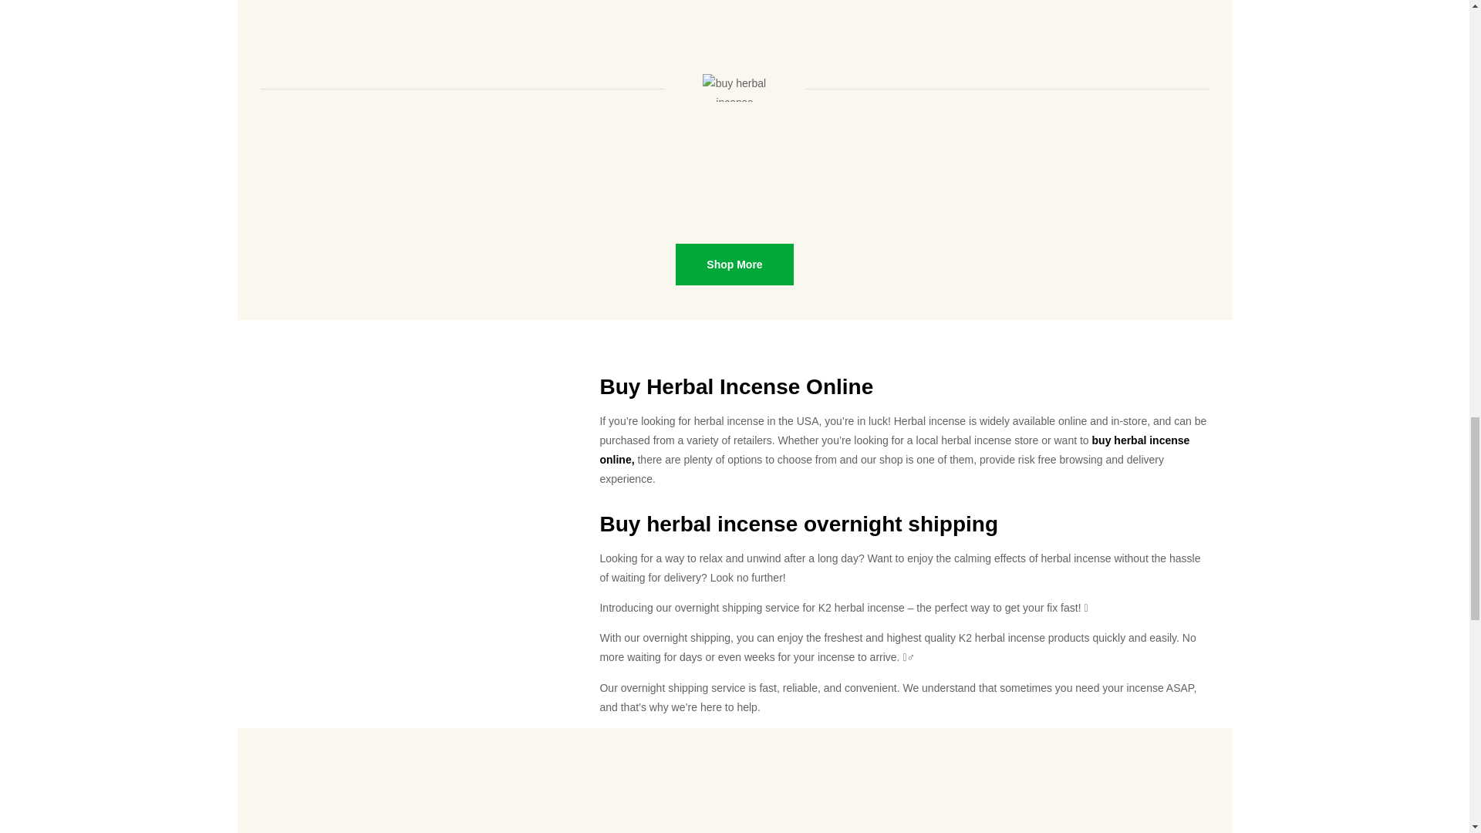  Describe the element at coordinates (734, 265) in the screenshot. I see `Shop More` at that location.